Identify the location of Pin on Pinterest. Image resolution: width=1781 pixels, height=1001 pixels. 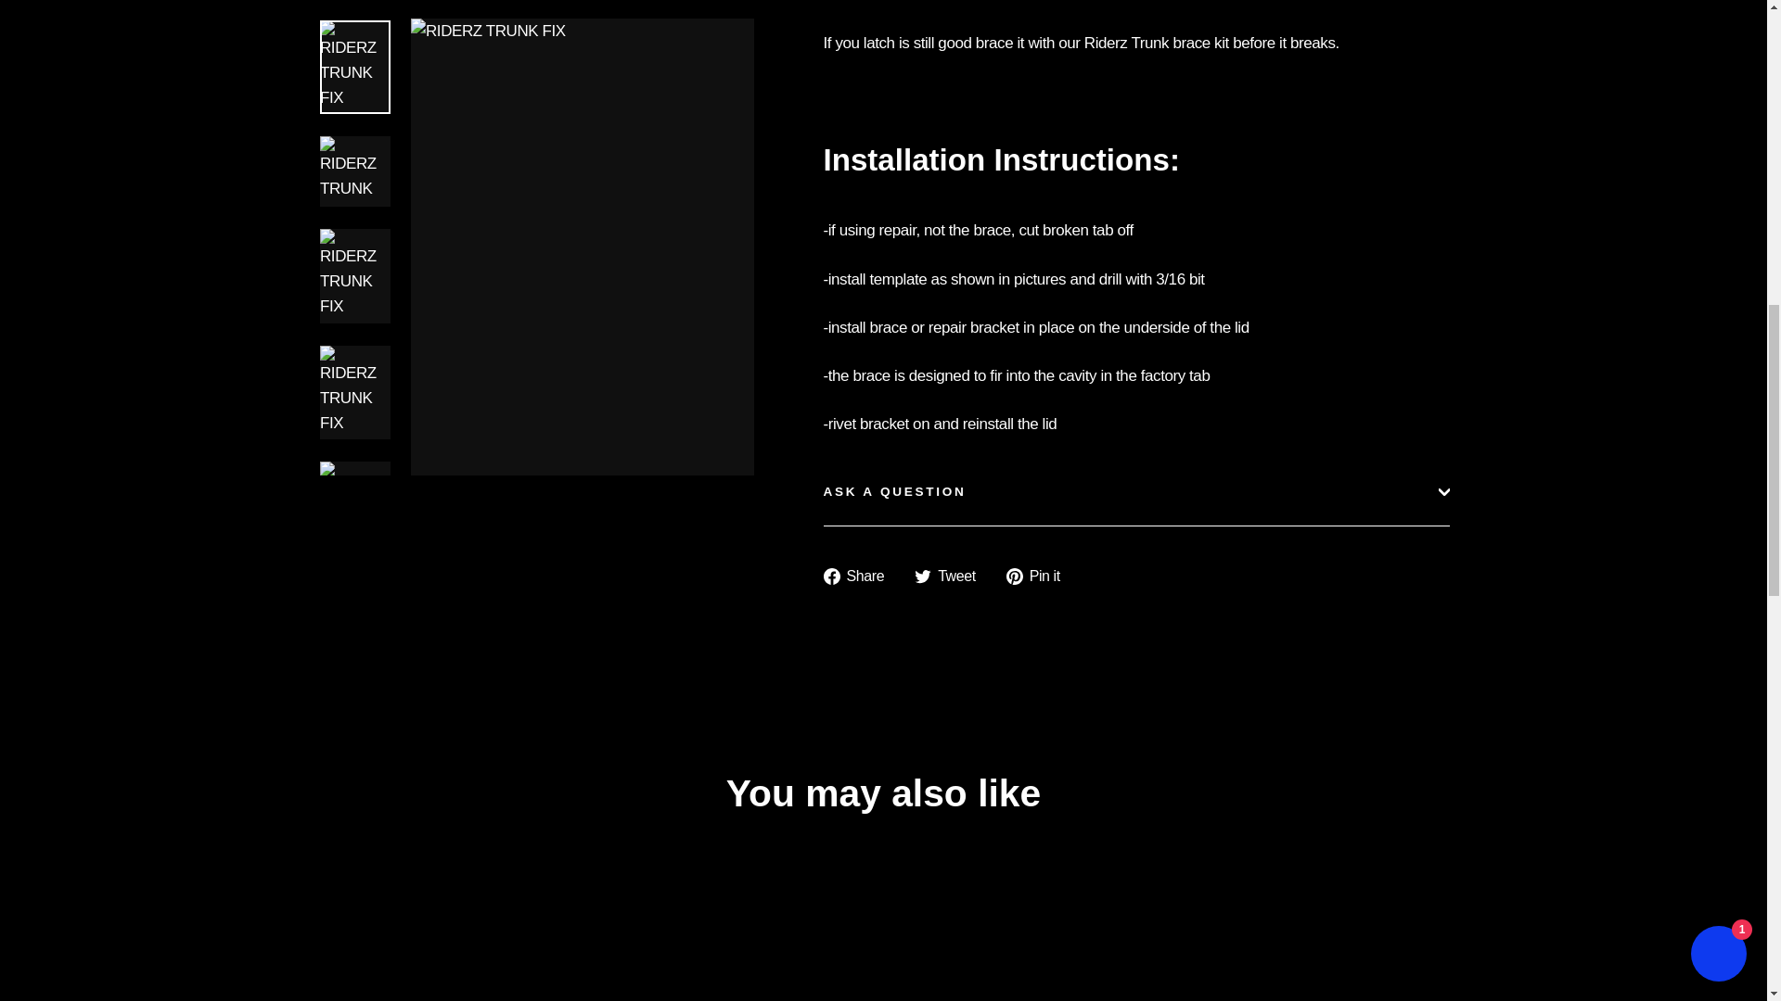
(1039, 577).